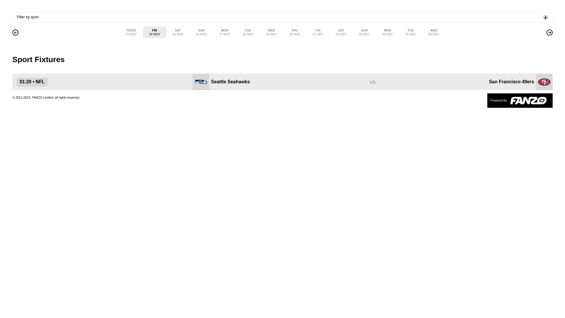 The image size is (565, 318). I want to click on WED
29 NOV, so click(271, 32).